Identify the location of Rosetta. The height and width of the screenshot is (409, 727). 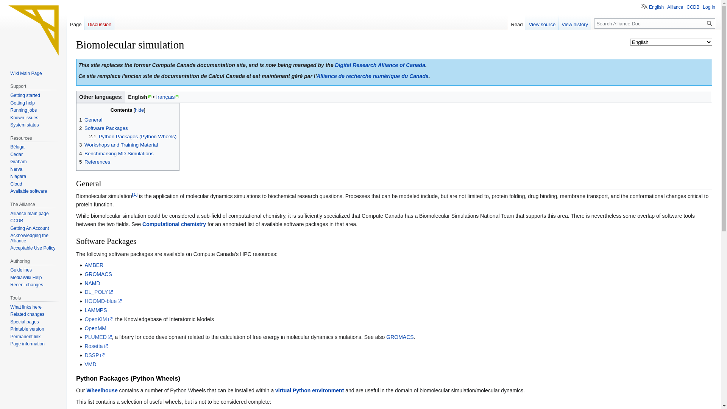
(96, 346).